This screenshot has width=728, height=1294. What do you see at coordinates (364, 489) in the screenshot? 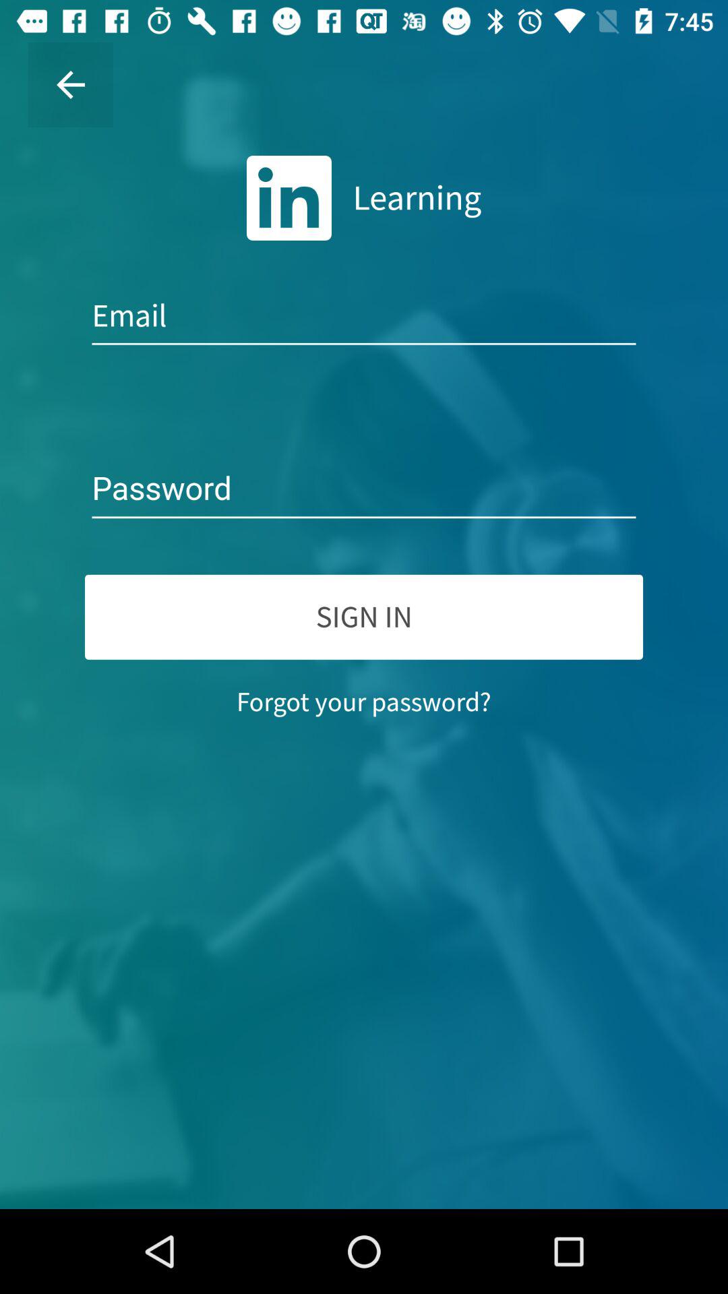
I see `type your input` at bounding box center [364, 489].